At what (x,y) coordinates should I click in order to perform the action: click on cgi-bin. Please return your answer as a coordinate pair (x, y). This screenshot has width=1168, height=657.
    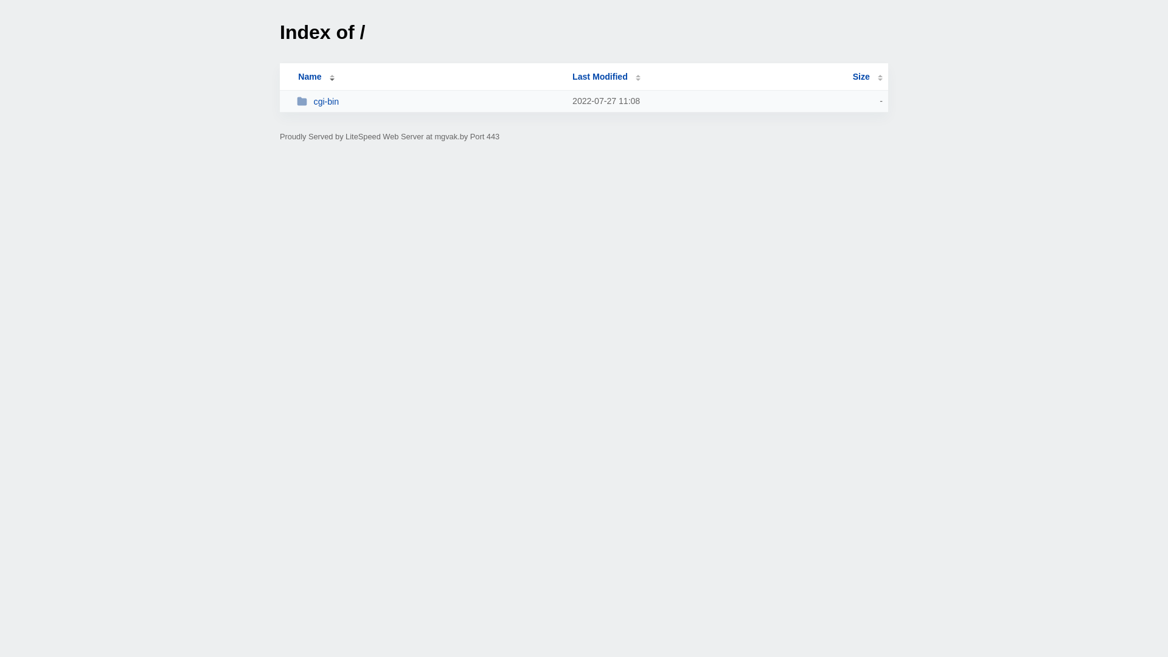
    Looking at the image, I should click on (429, 101).